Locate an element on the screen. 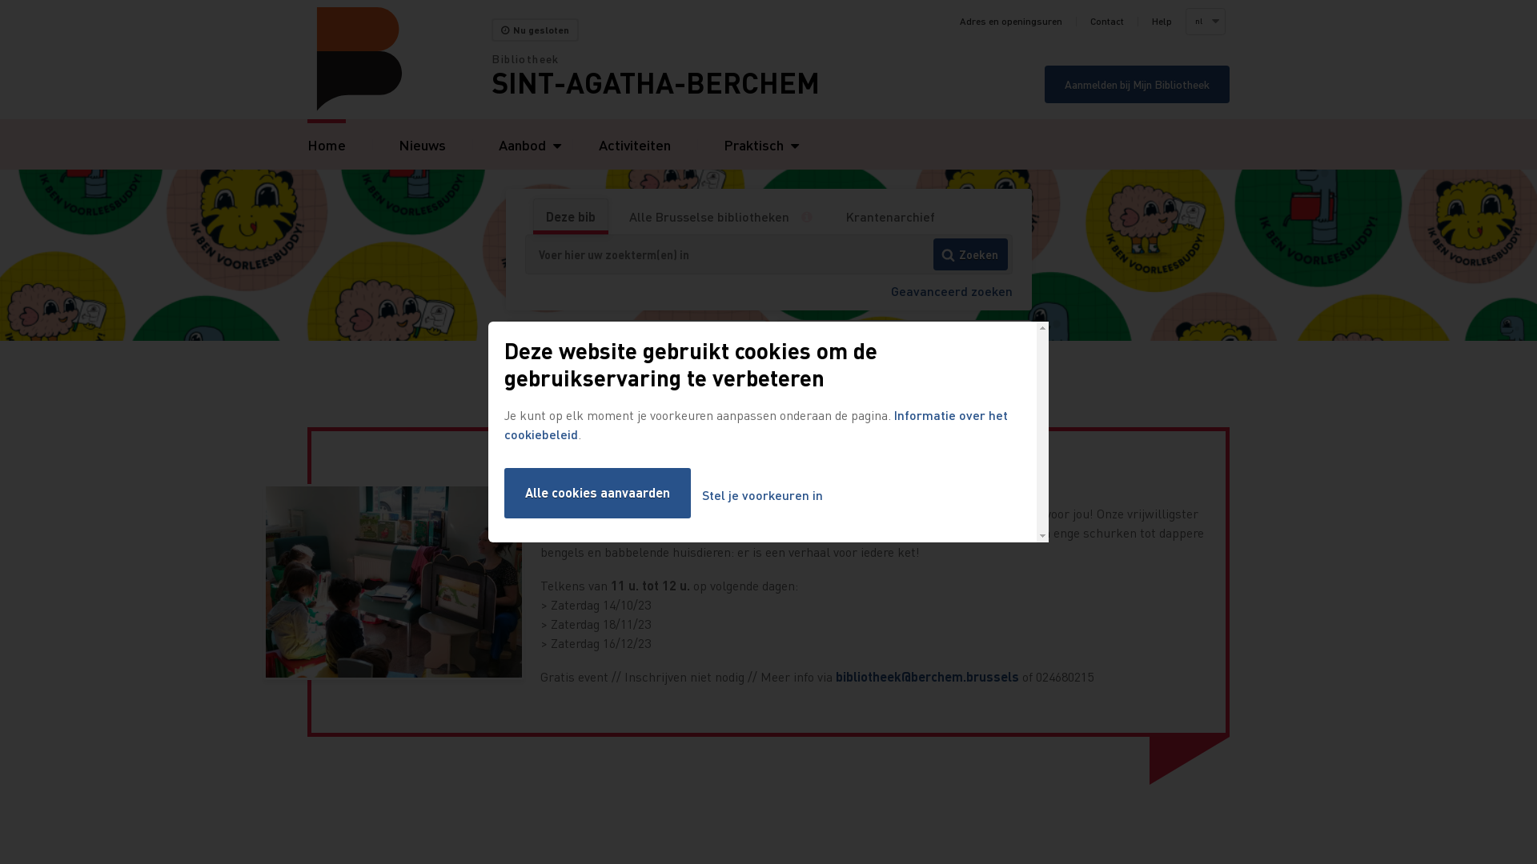 This screenshot has width=1537, height=864. Help is located at coordinates (1162, 22).